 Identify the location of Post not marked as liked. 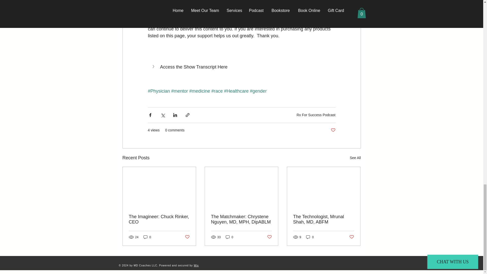
(333, 130).